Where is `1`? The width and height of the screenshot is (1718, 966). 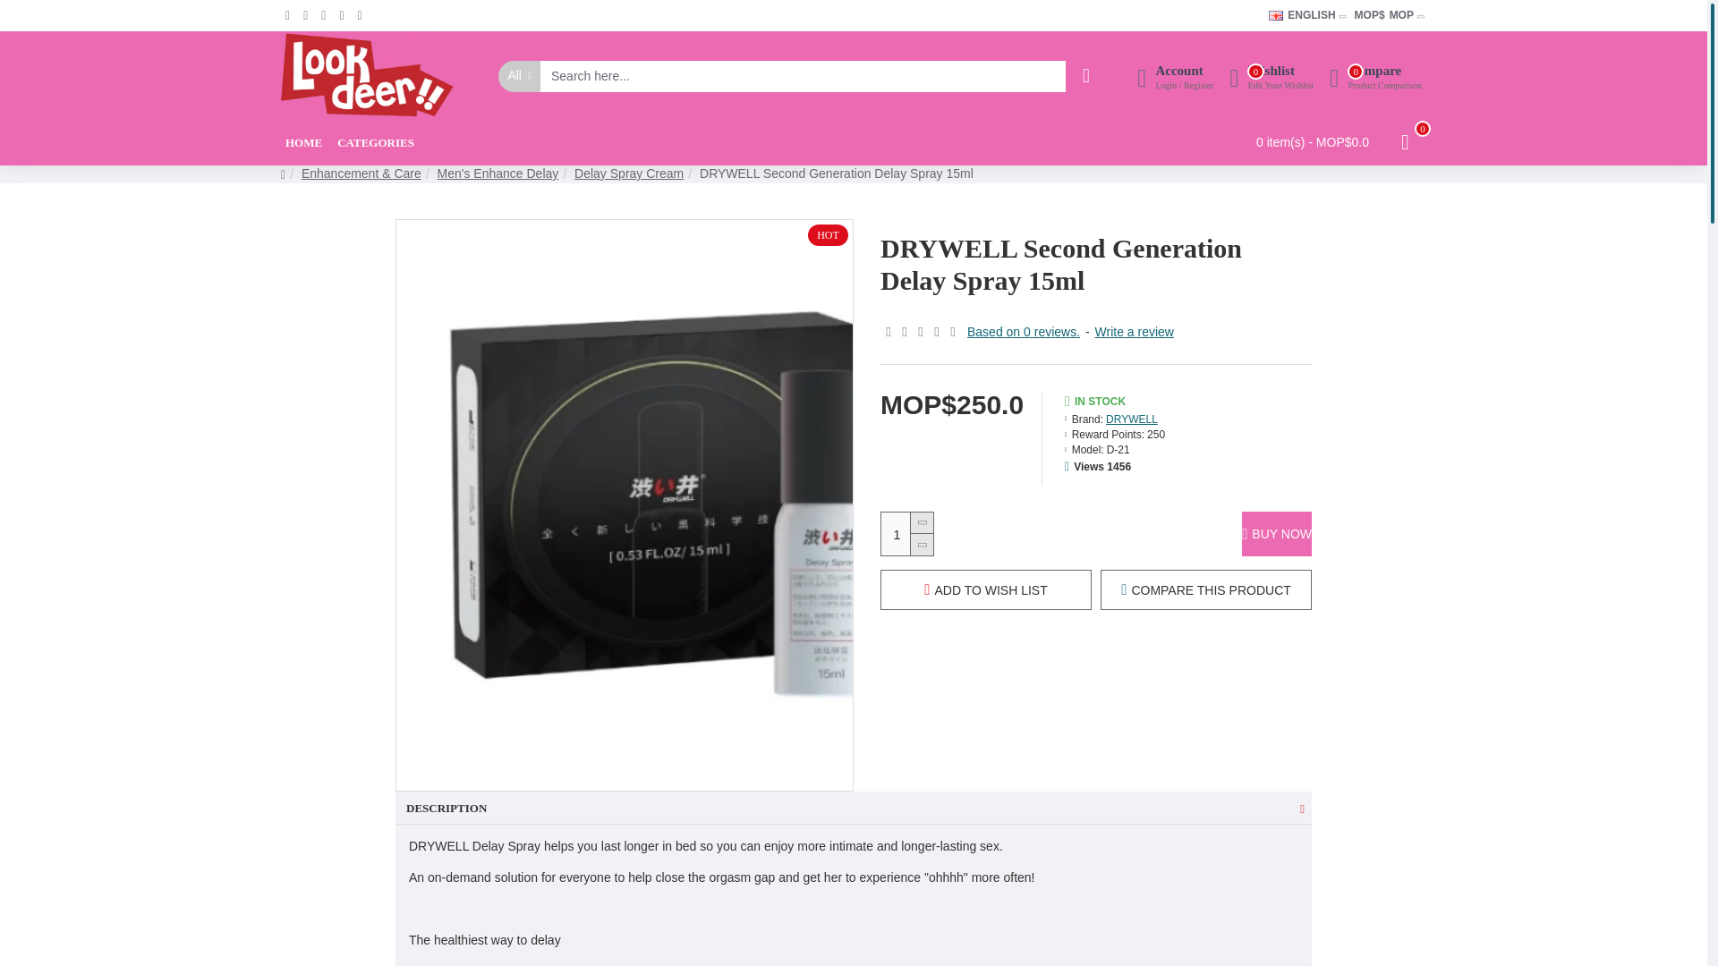 1 is located at coordinates (376, 143).